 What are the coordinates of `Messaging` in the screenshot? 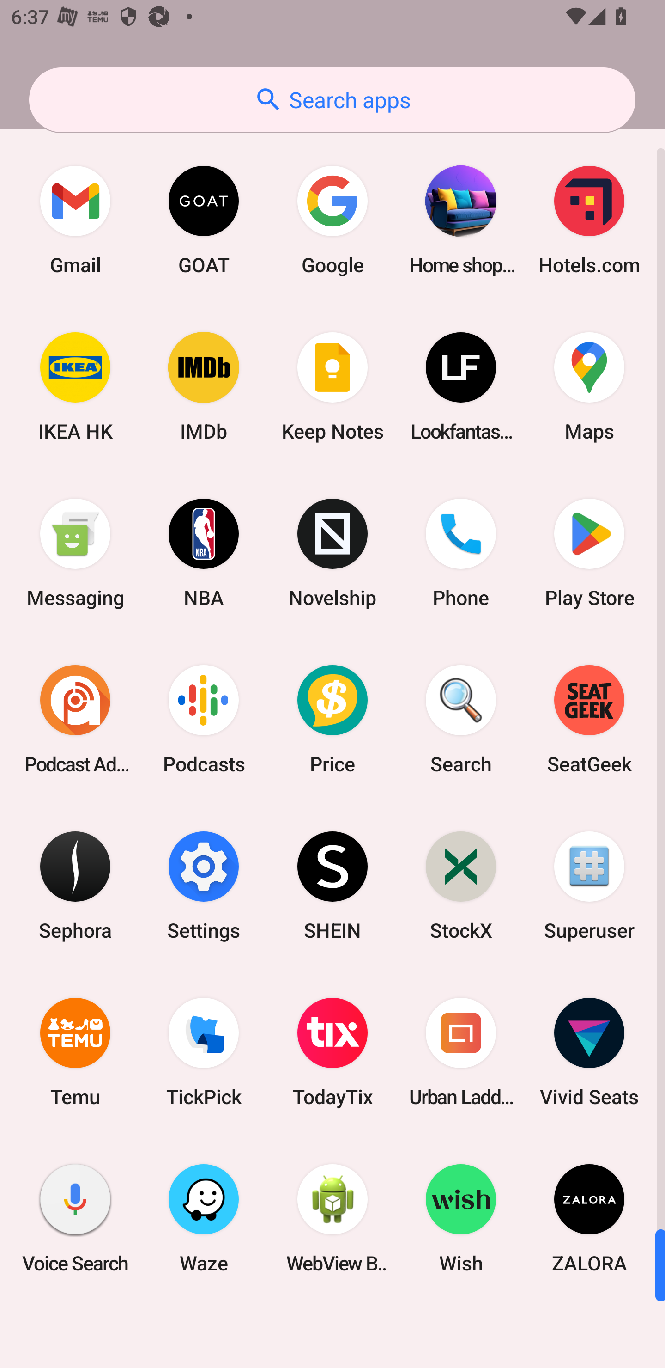 It's located at (75, 553).